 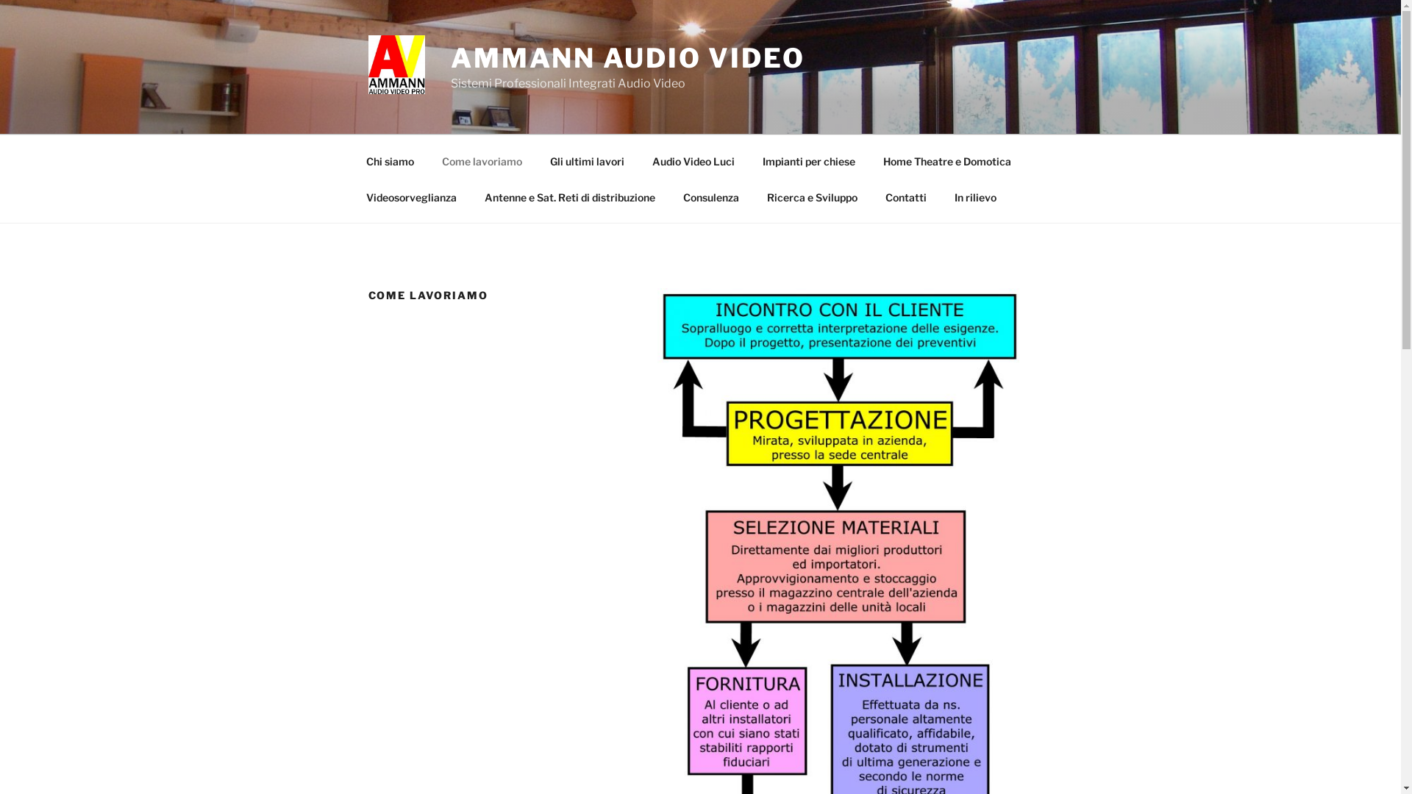 What do you see at coordinates (809, 160) in the screenshot?
I see `Impianti per chiese` at bounding box center [809, 160].